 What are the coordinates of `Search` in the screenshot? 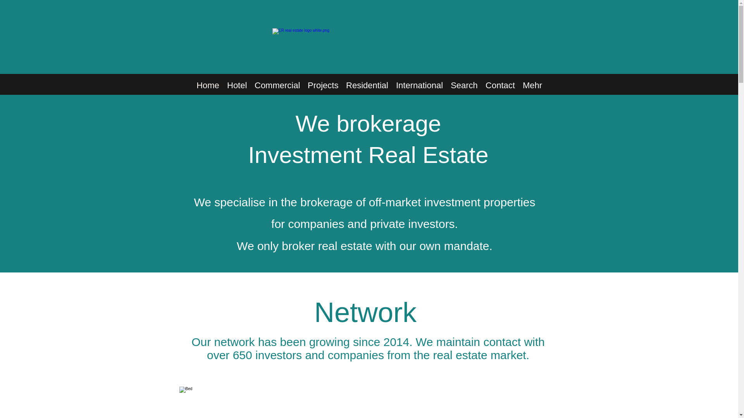 It's located at (464, 85).